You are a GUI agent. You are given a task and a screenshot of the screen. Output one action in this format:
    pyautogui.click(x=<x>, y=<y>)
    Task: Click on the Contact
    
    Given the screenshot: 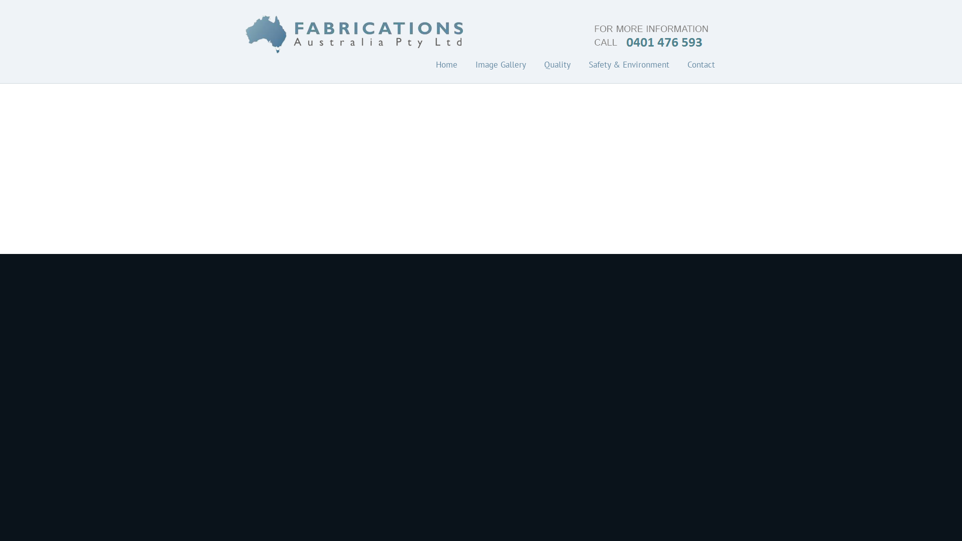 What is the action you would take?
    pyautogui.click(x=701, y=65)
    